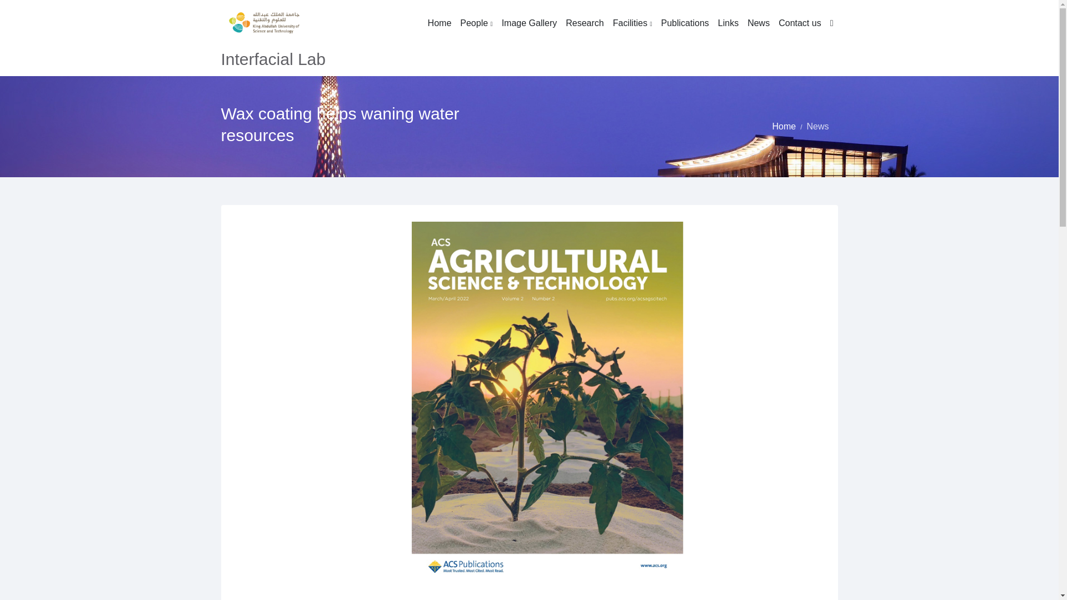  Describe the element at coordinates (784, 127) in the screenshot. I see `Home` at that location.